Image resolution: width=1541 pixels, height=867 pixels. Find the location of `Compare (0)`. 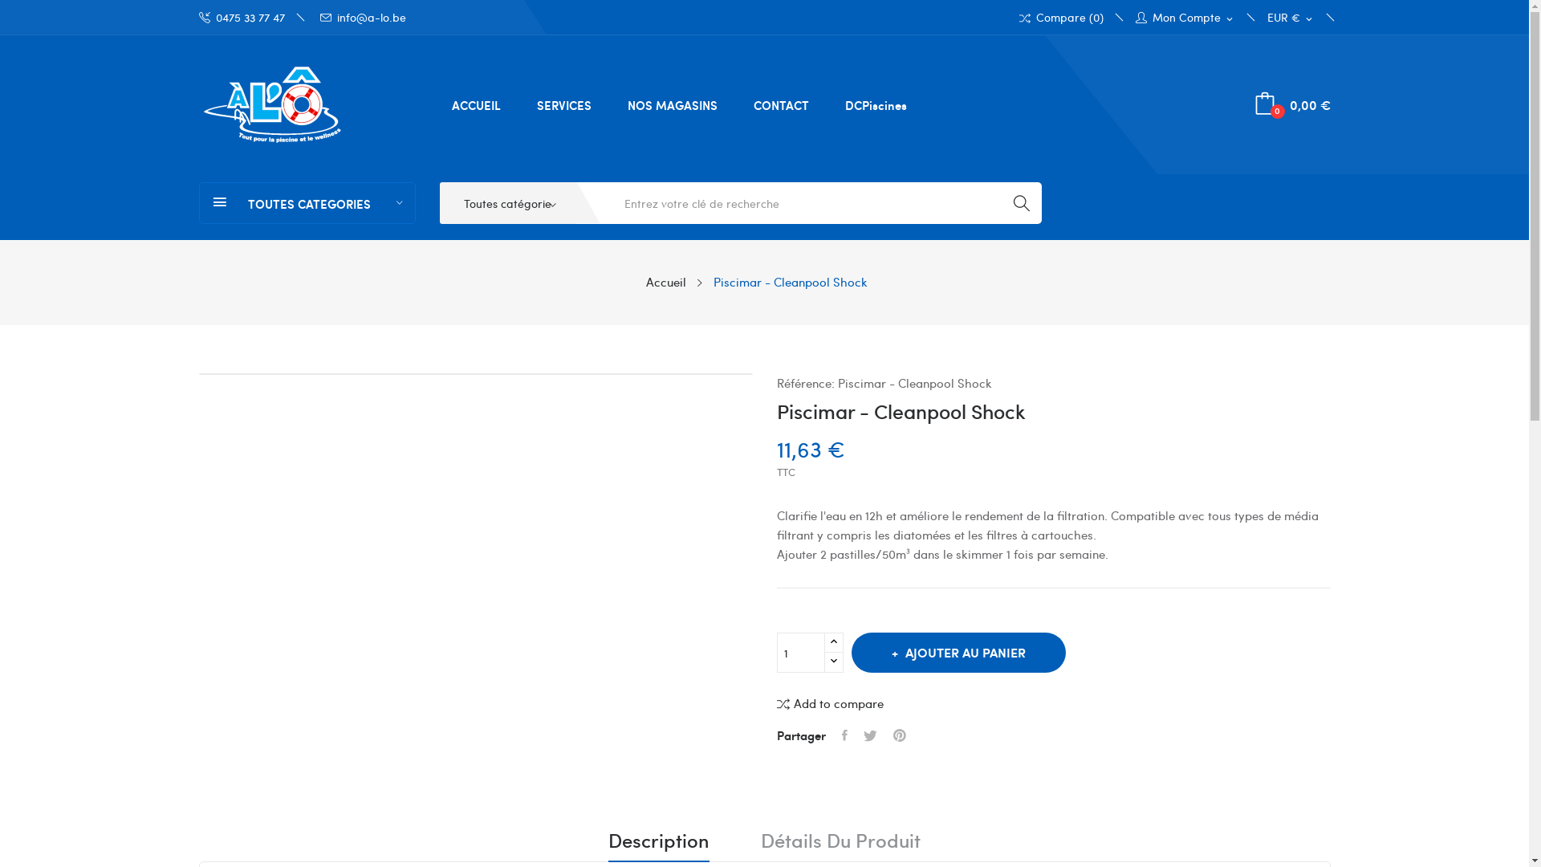

Compare (0) is located at coordinates (1061, 18).